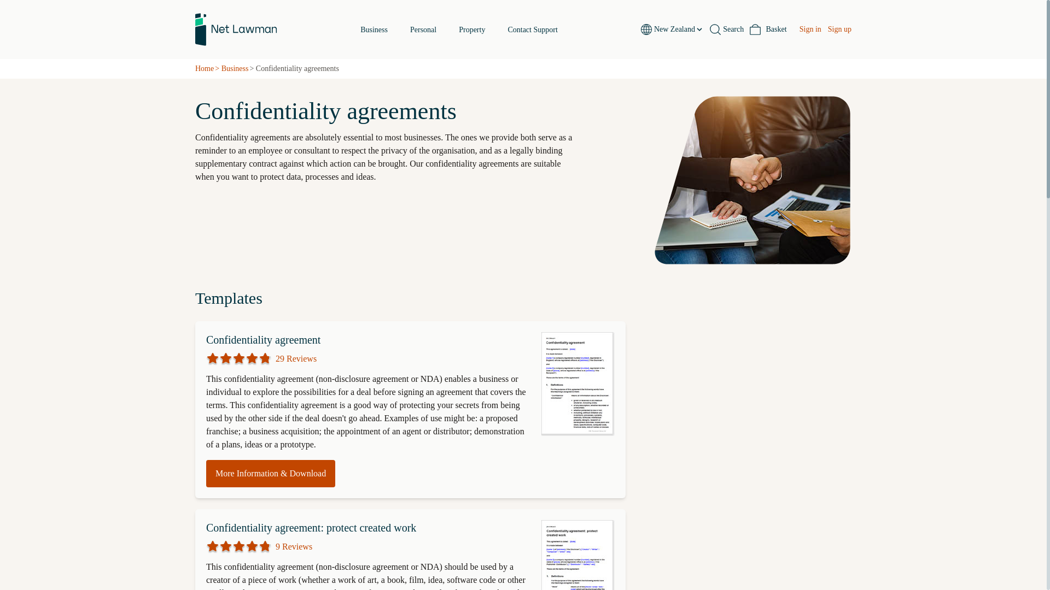 The width and height of the screenshot is (1050, 590). What do you see at coordinates (262, 340) in the screenshot?
I see `Personal` at bounding box center [262, 340].